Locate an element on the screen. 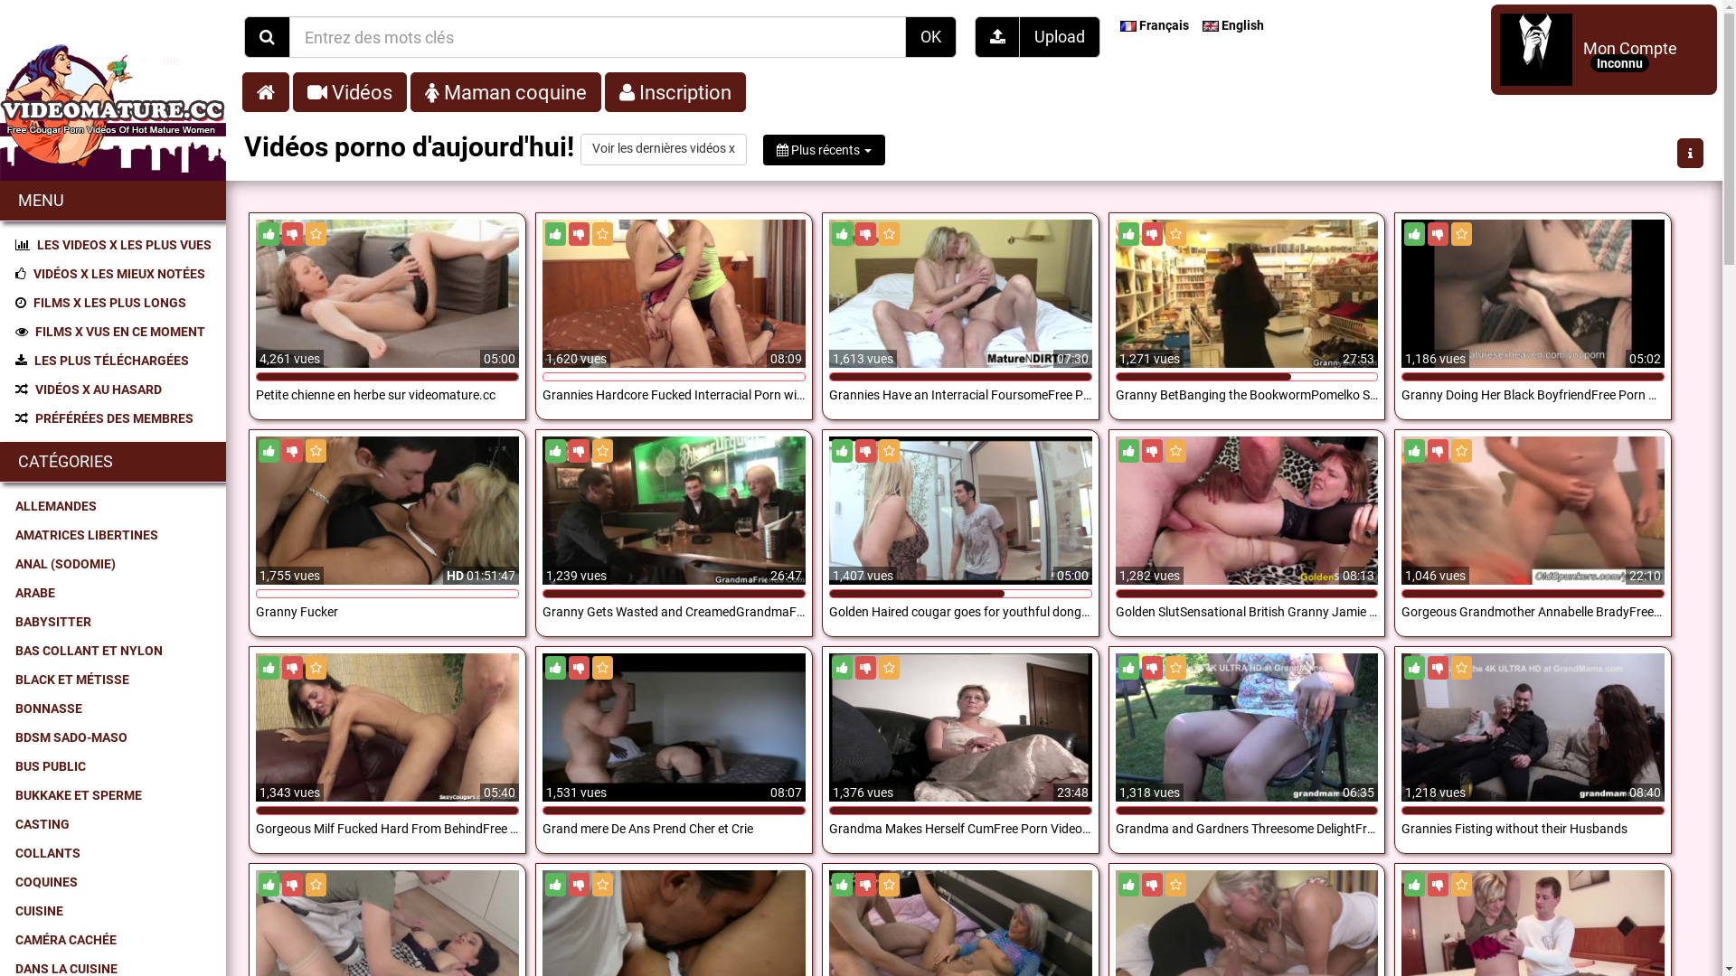  En favori is located at coordinates (602, 451).